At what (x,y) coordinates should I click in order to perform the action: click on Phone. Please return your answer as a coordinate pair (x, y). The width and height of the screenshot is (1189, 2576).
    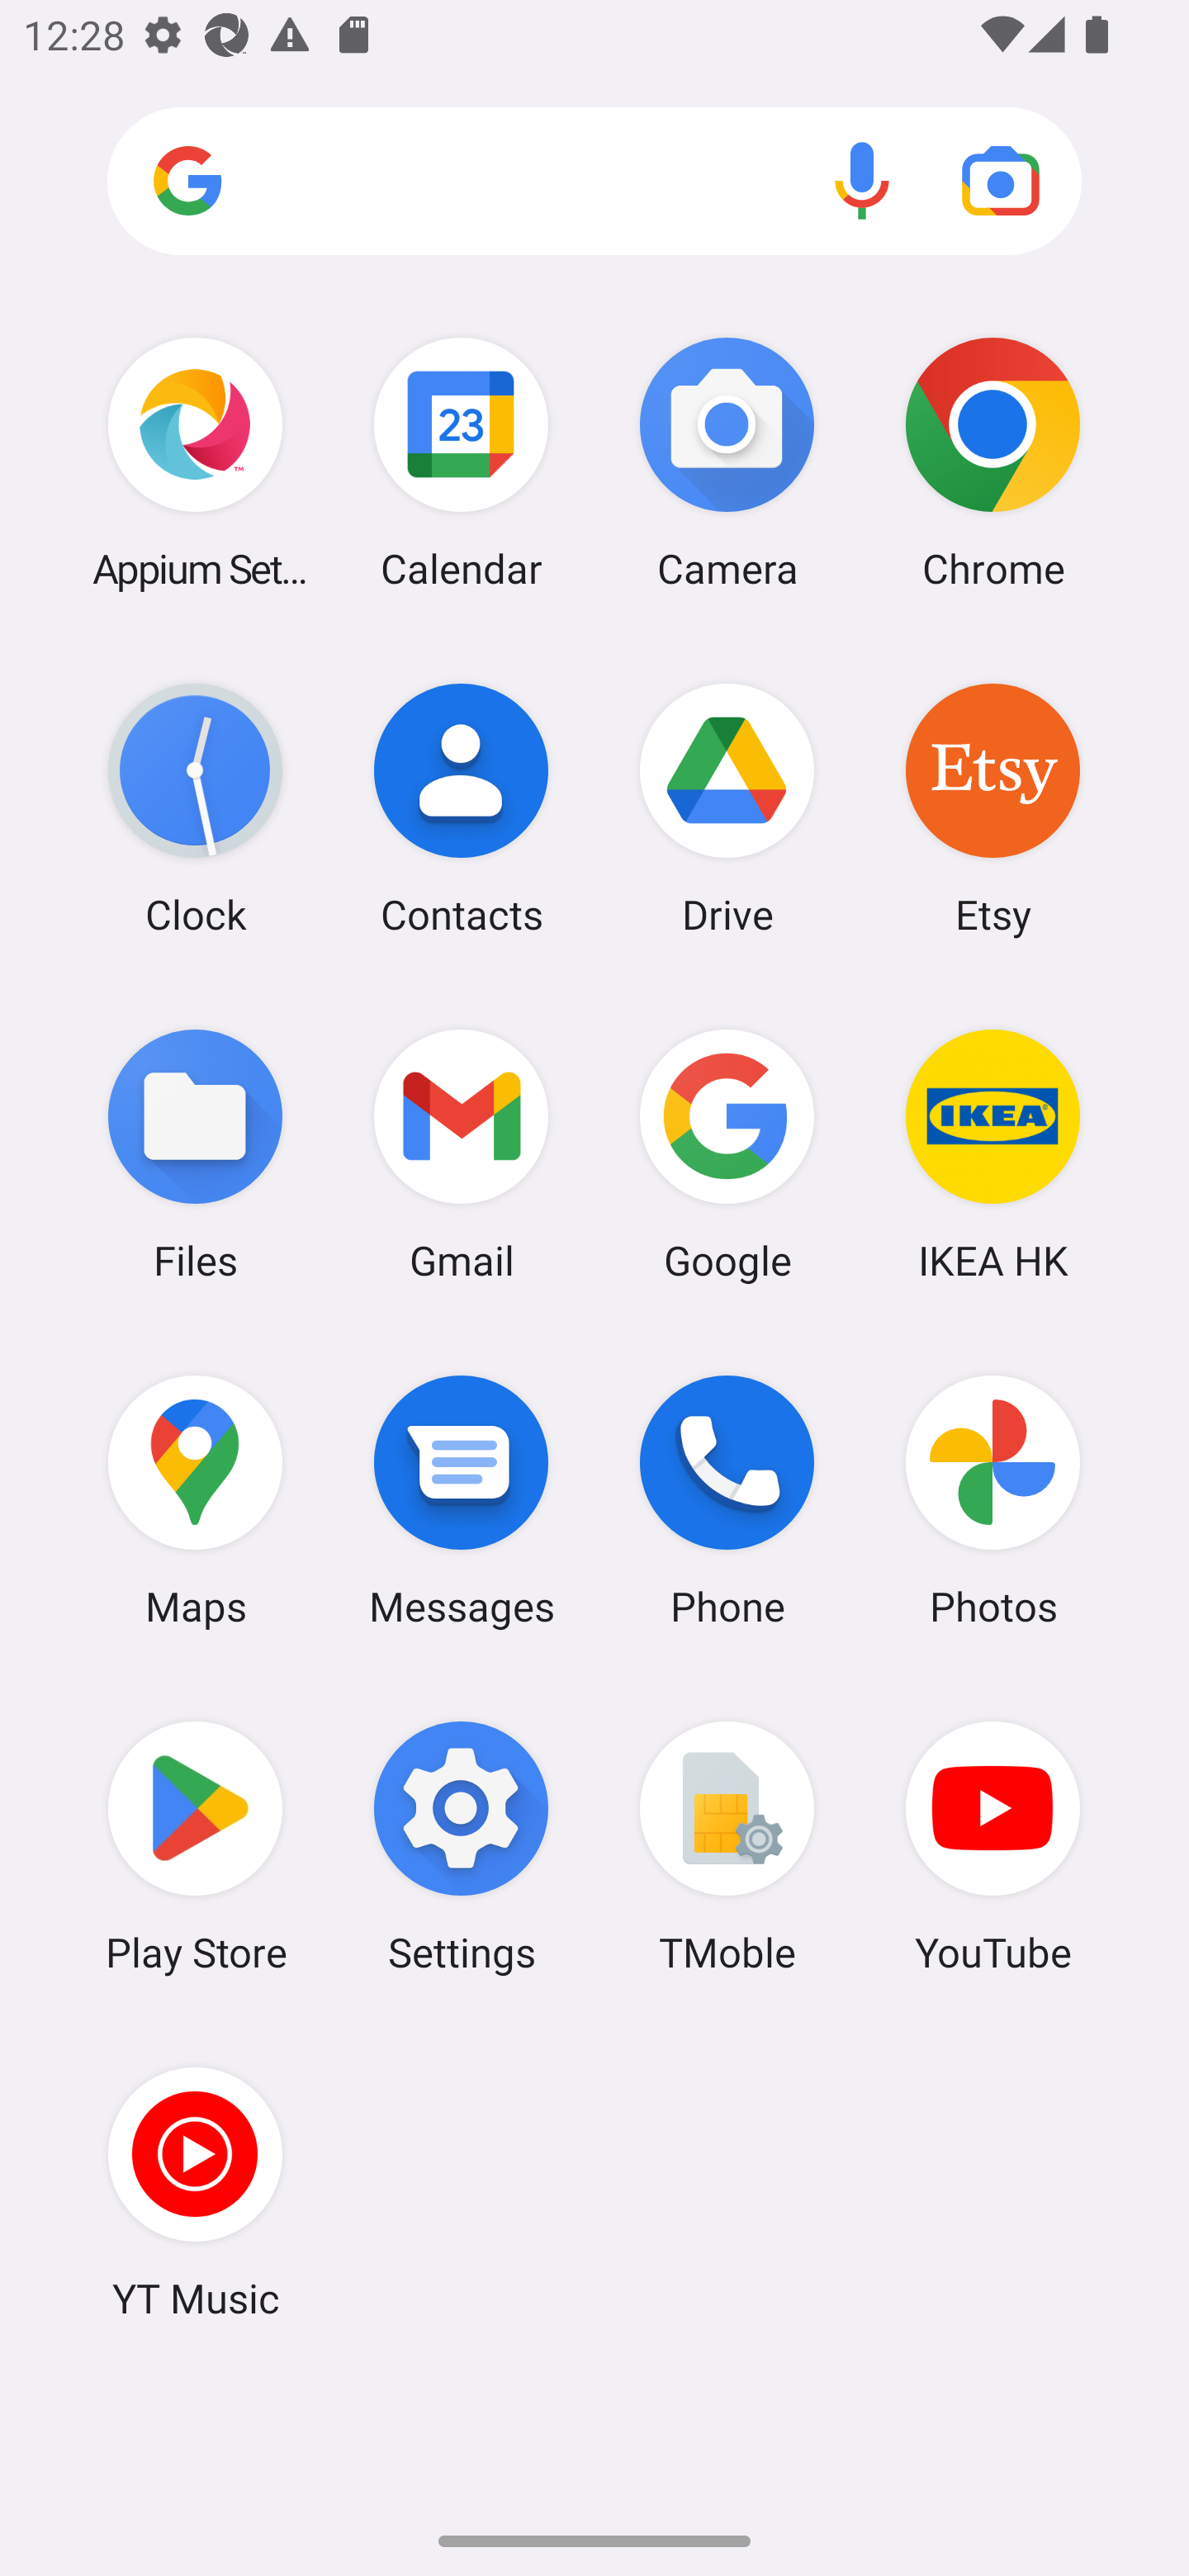
    Looking at the image, I should click on (727, 1500).